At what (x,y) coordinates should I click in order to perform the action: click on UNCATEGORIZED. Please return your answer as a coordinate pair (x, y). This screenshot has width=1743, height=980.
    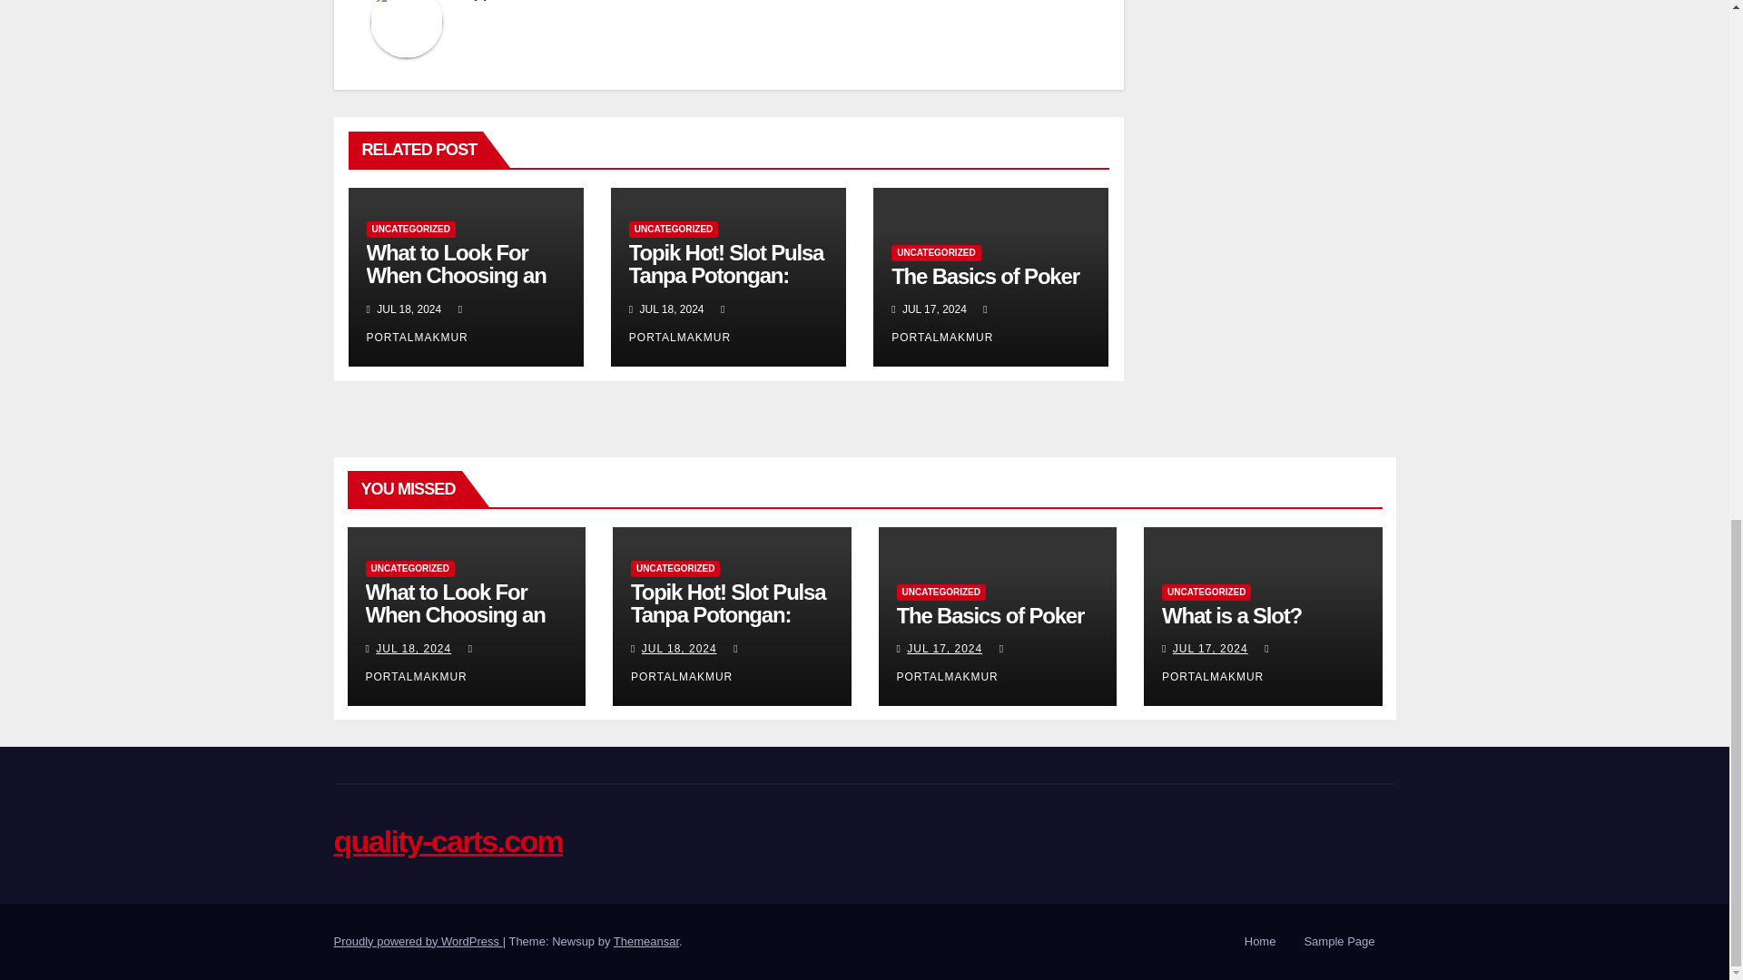
    Looking at the image, I should click on (674, 230).